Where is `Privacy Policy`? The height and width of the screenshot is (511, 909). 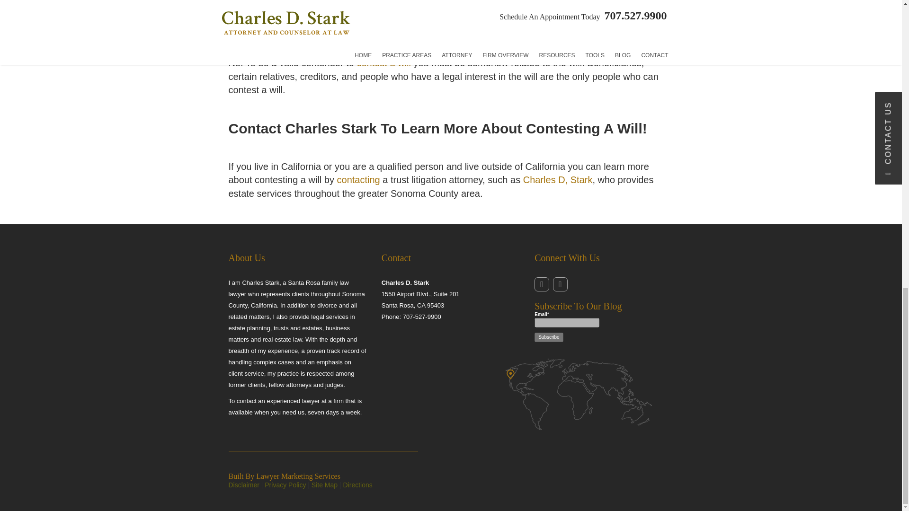 Privacy Policy is located at coordinates (285, 485).